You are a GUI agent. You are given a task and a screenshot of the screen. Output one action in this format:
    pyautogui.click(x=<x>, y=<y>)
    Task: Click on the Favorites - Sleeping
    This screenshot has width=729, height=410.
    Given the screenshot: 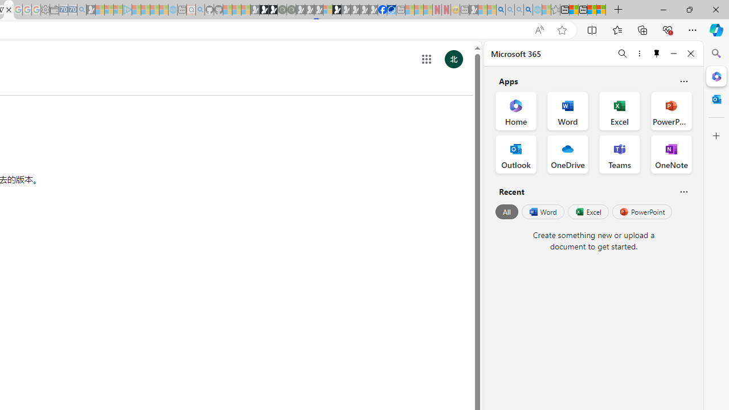 What is the action you would take?
    pyautogui.click(x=555, y=10)
    